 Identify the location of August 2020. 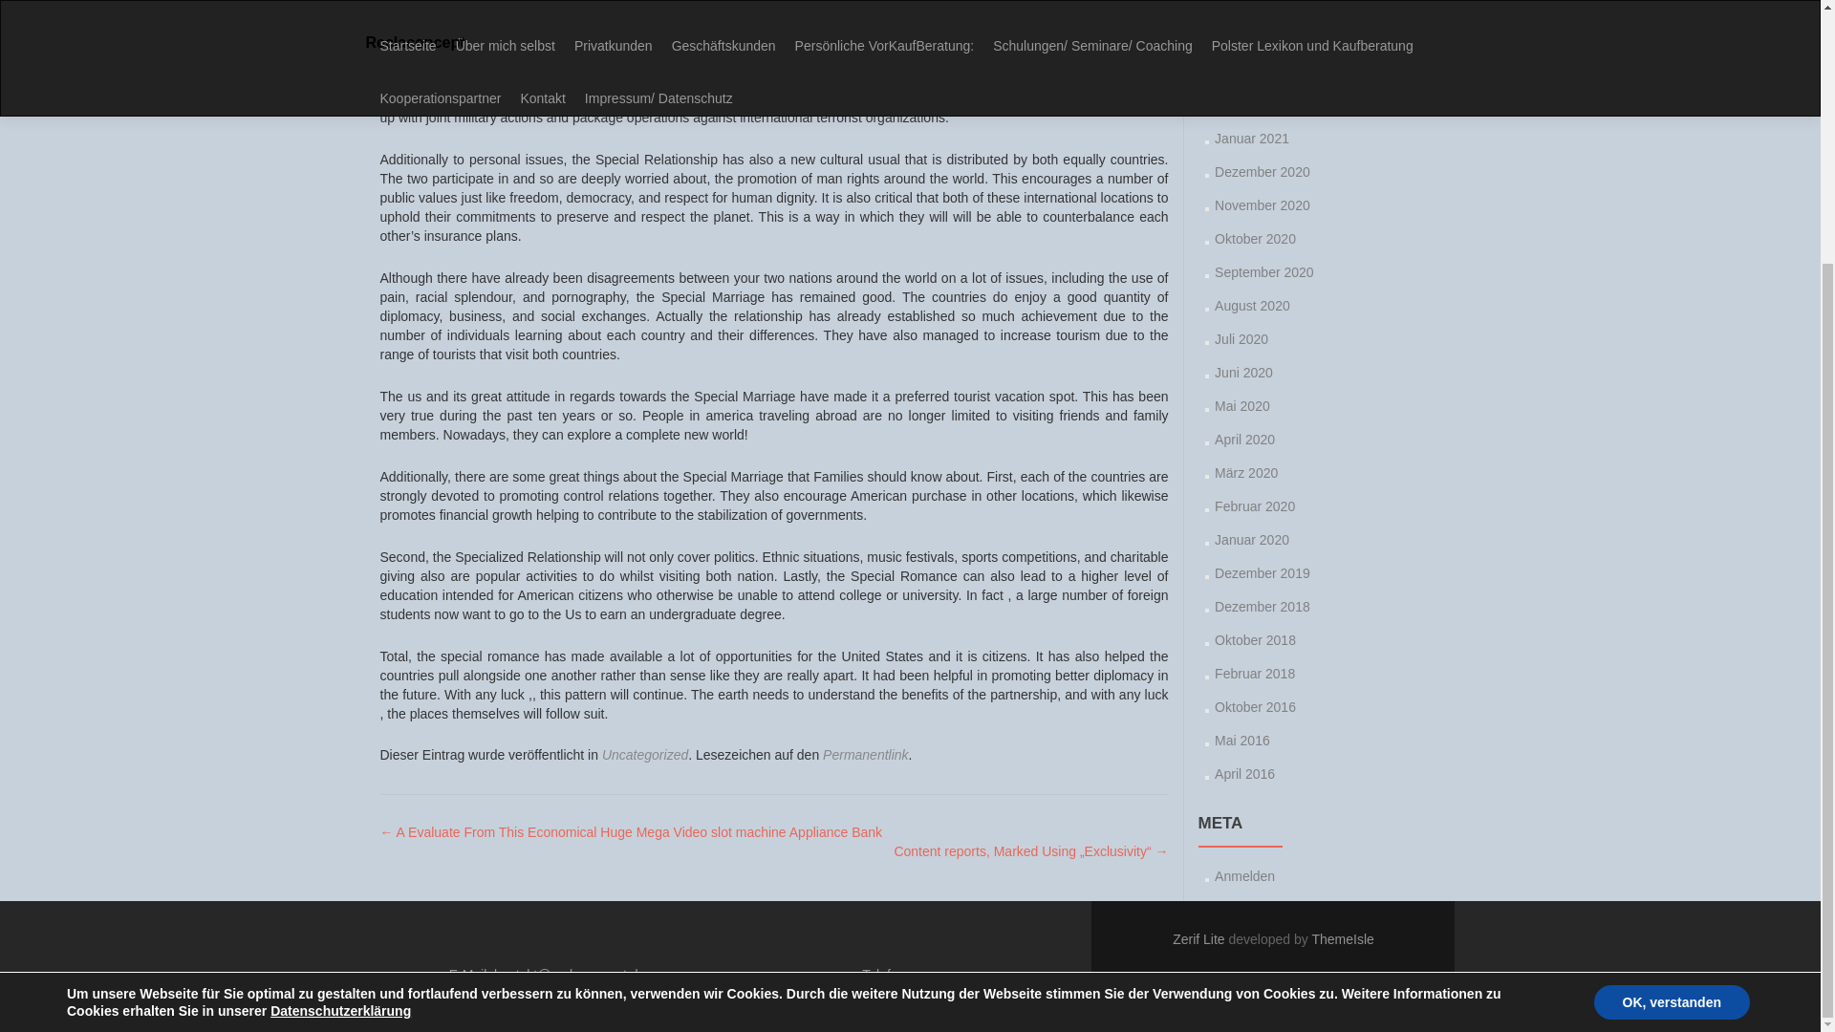
(1252, 306).